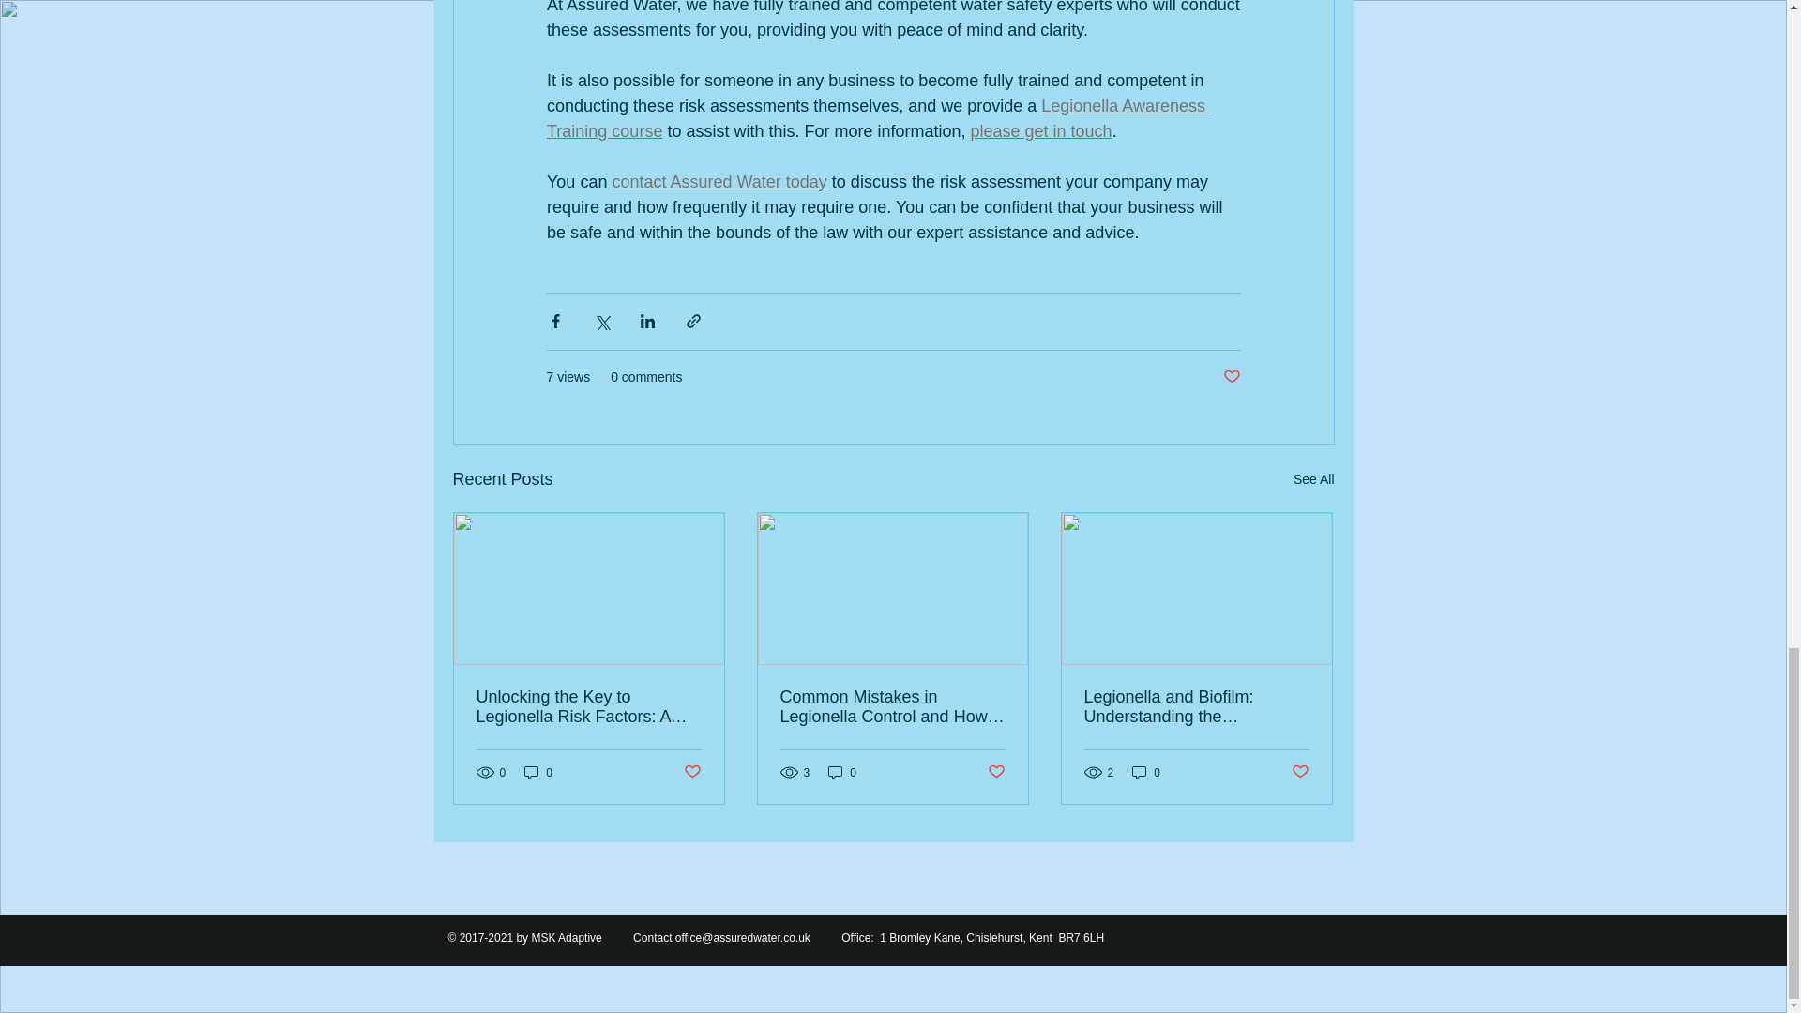 This screenshot has width=1801, height=1013. Describe the element at coordinates (719, 182) in the screenshot. I see `contact Assured Water today` at that location.